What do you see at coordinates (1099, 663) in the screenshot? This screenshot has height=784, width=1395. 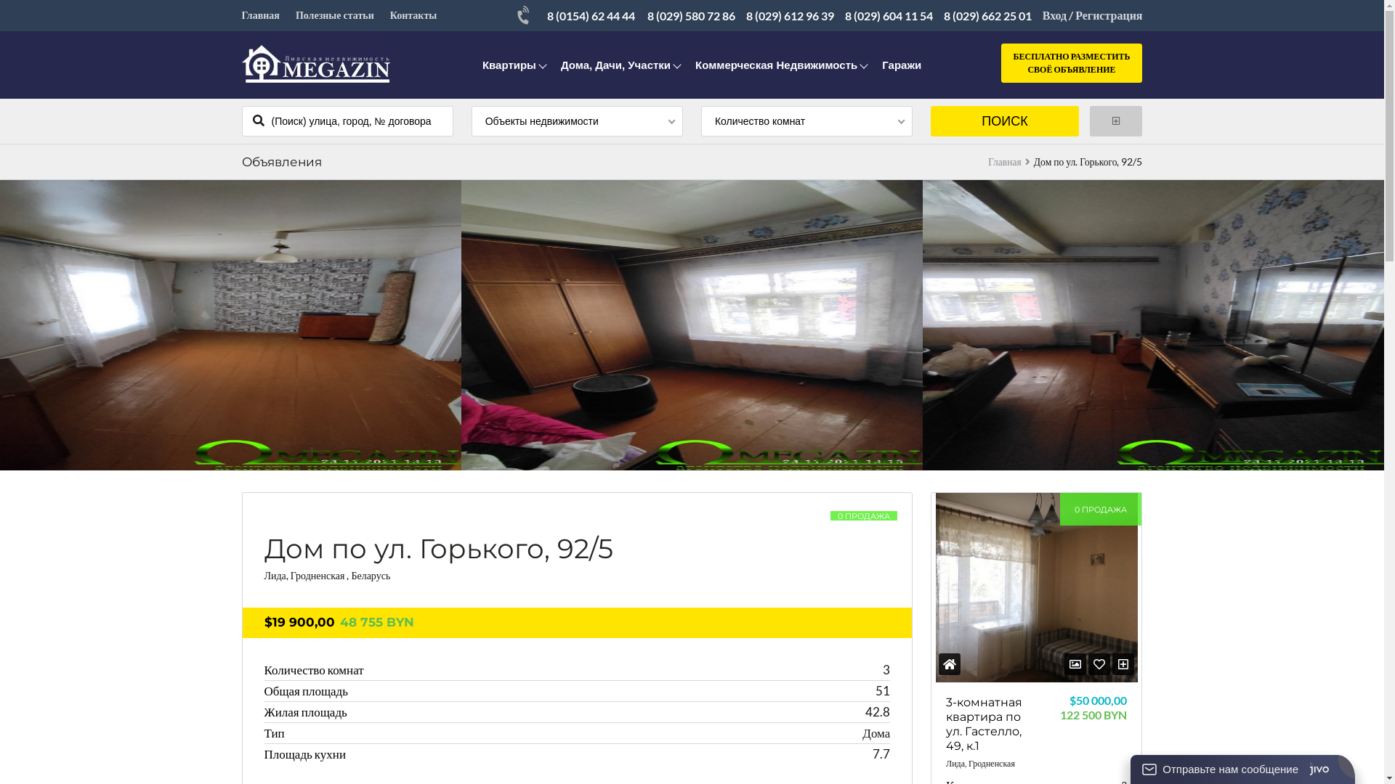 I see `<i class="fa fa-heart-o"></i>` at bounding box center [1099, 663].